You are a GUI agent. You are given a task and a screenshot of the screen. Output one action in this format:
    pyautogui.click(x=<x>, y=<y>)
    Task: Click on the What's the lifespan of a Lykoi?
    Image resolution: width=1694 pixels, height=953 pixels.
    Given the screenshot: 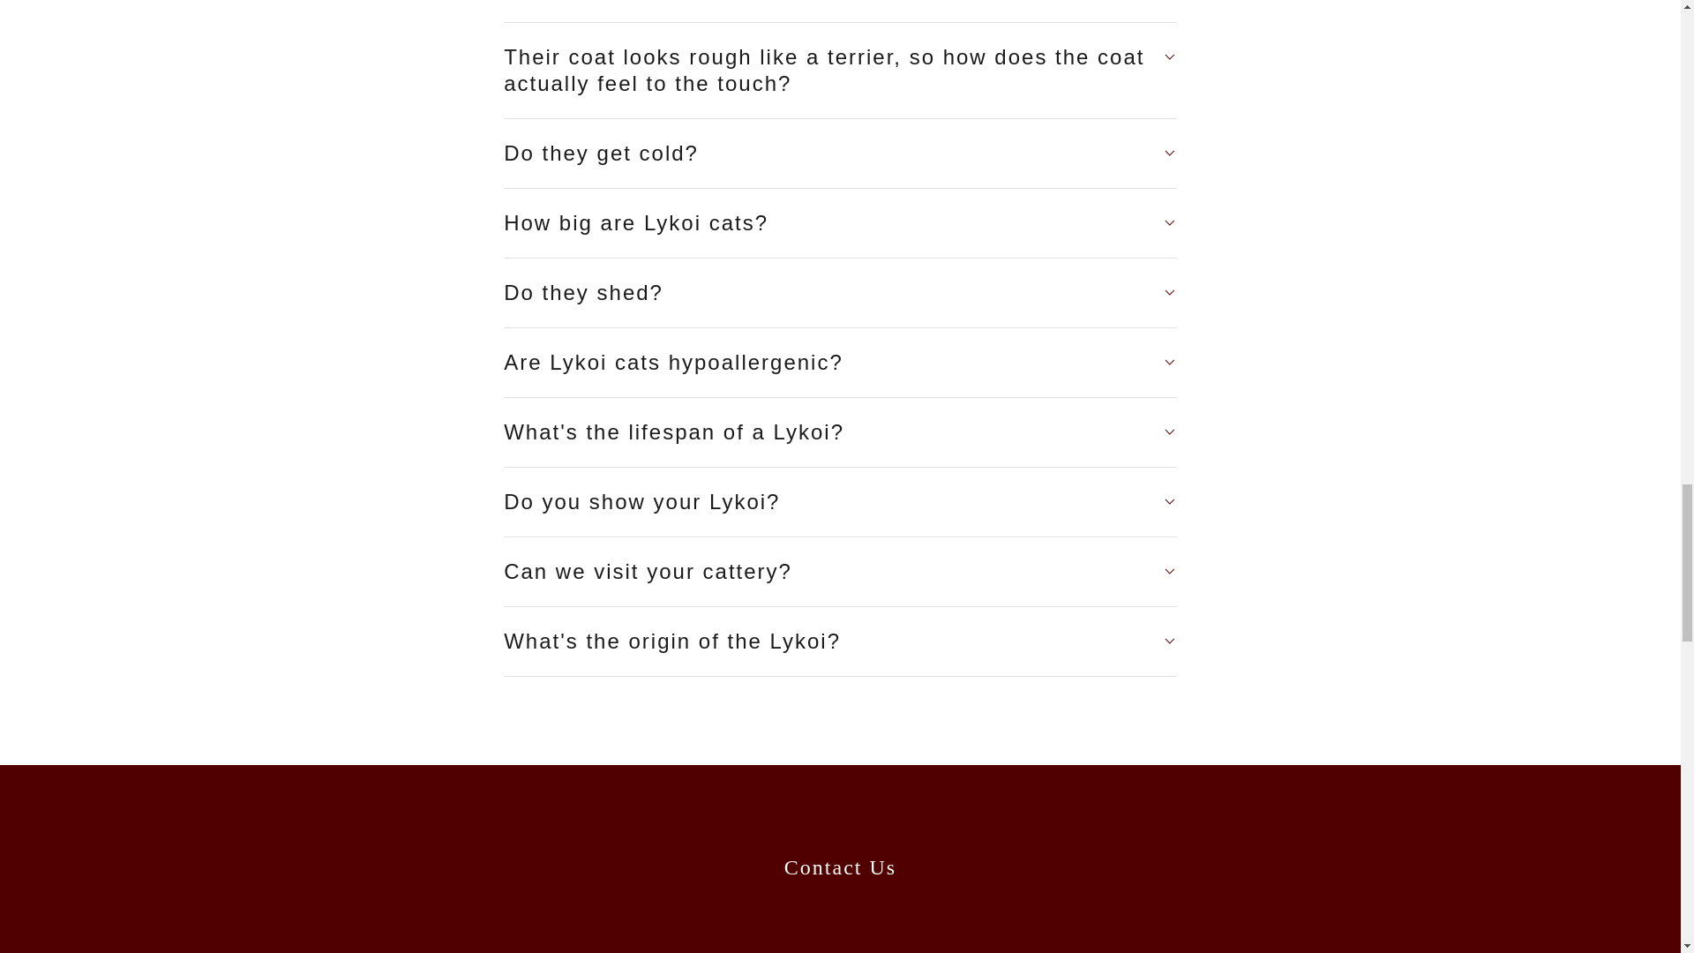 What is the action you would take?
    pyautogui.click(x=840, y=432)
    